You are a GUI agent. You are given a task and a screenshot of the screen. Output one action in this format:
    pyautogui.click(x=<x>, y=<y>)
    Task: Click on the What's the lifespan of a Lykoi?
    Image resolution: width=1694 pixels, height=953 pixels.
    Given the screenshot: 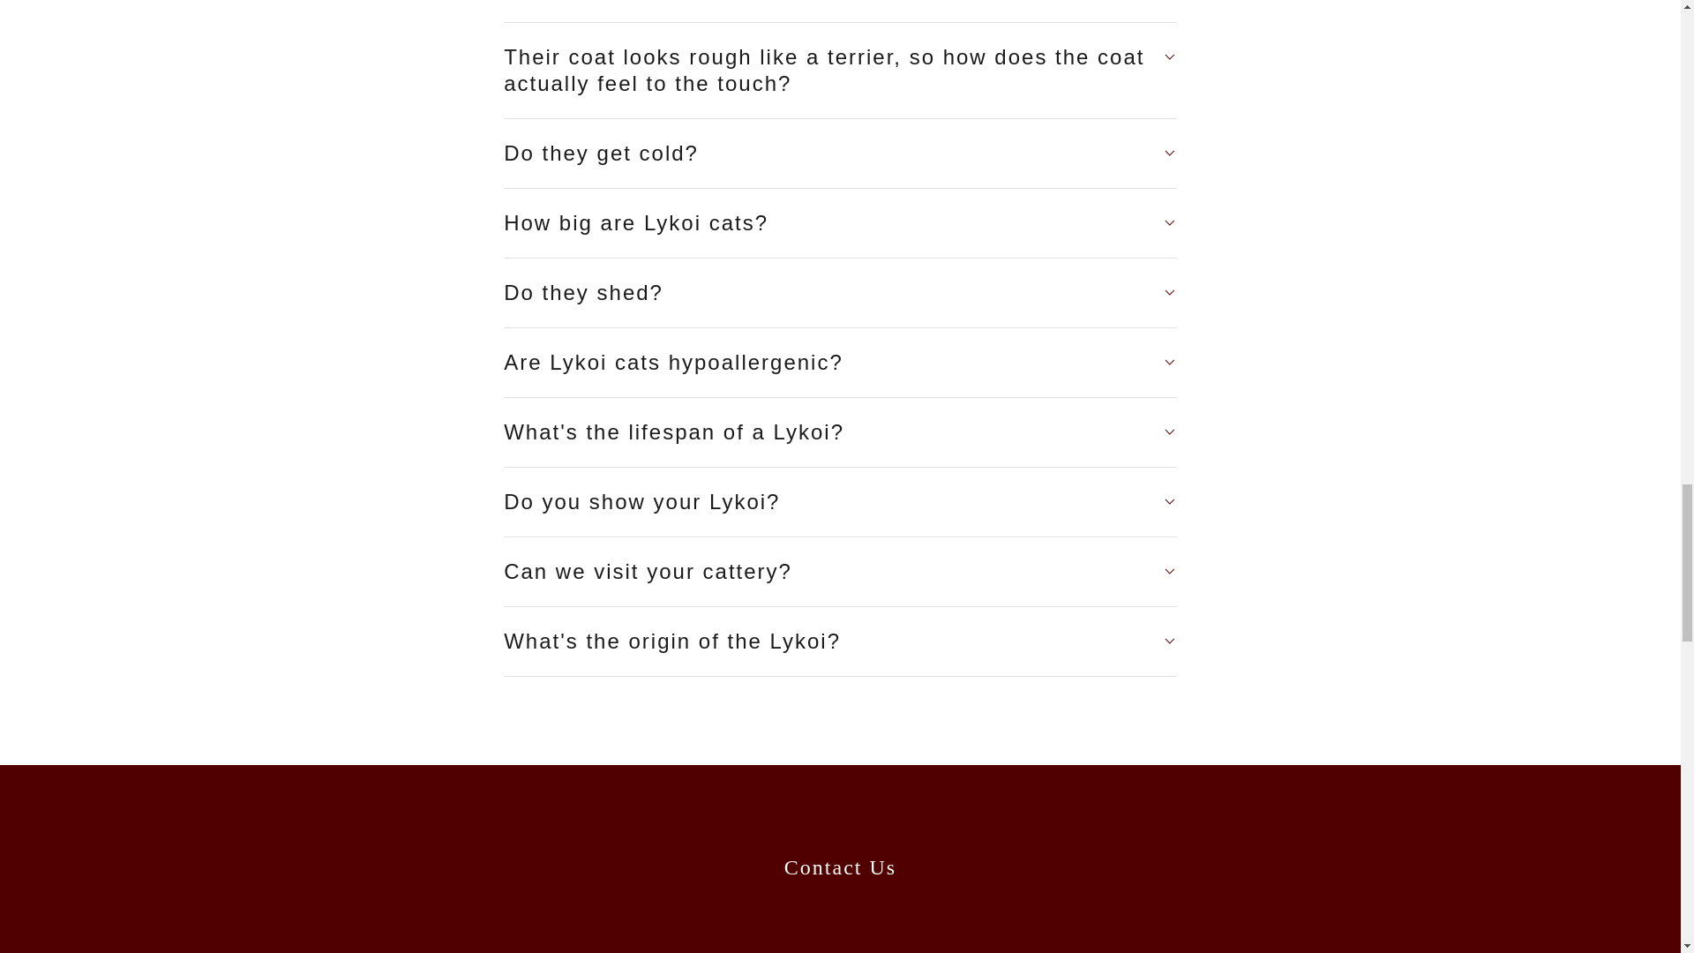 What is the action you would take?
    pyautogui.click(x=840, y=432)
    